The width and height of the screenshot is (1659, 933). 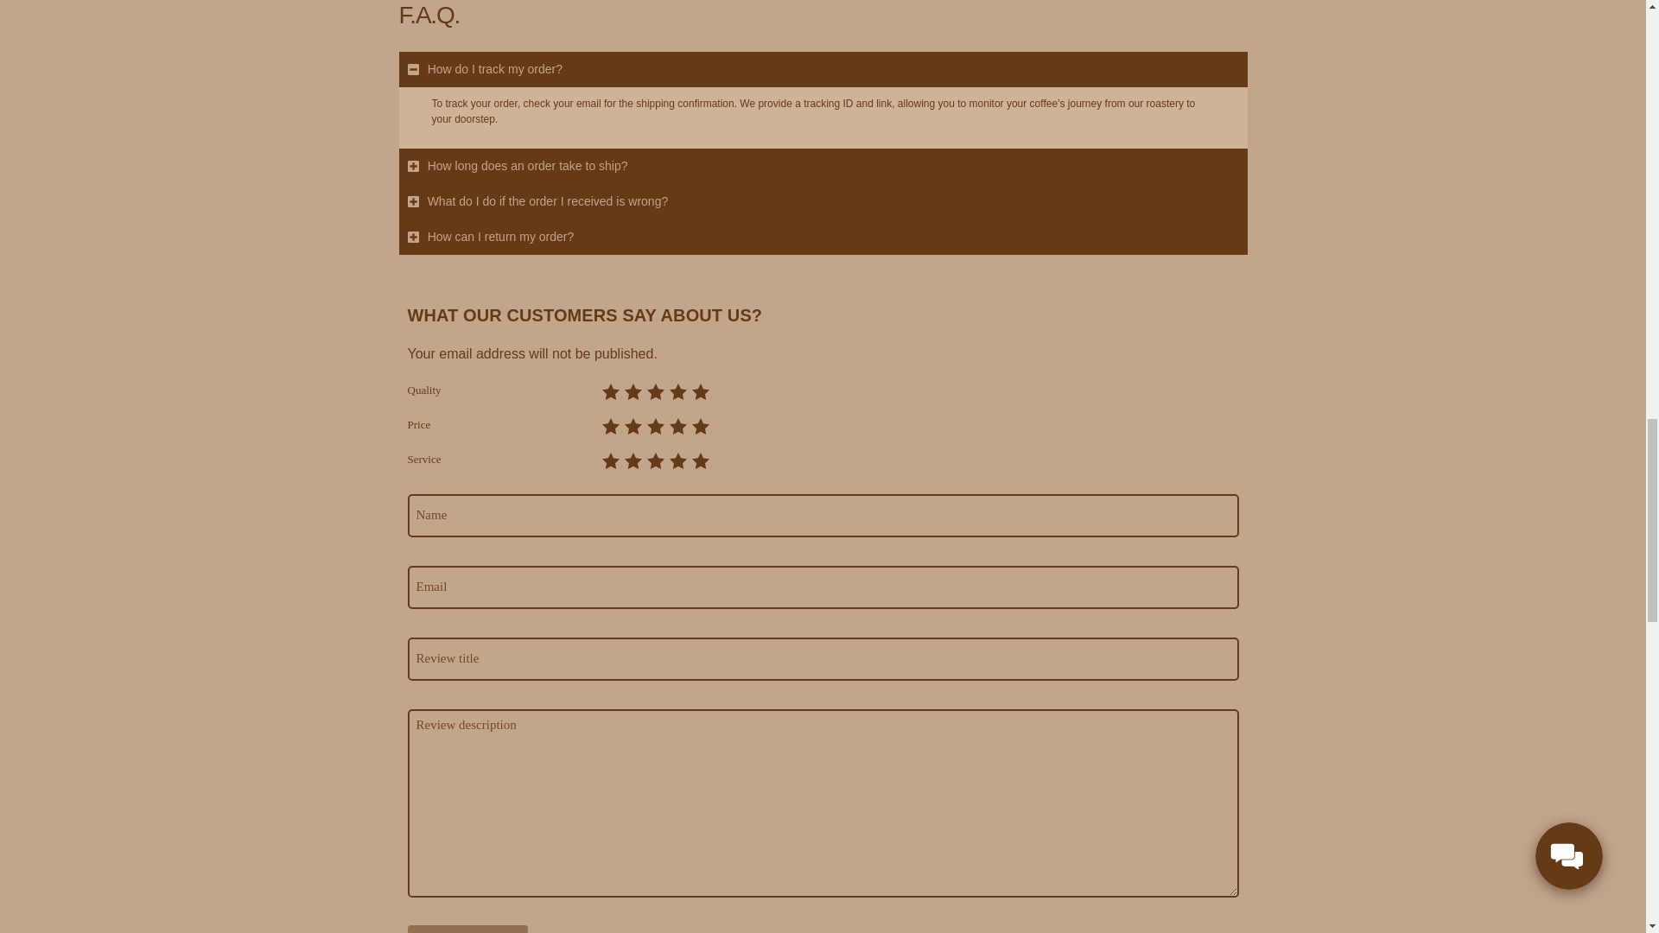 What do you see at coordinates (605, 387) in the screenshot?
I see `1` at bounding box center [605, 387].